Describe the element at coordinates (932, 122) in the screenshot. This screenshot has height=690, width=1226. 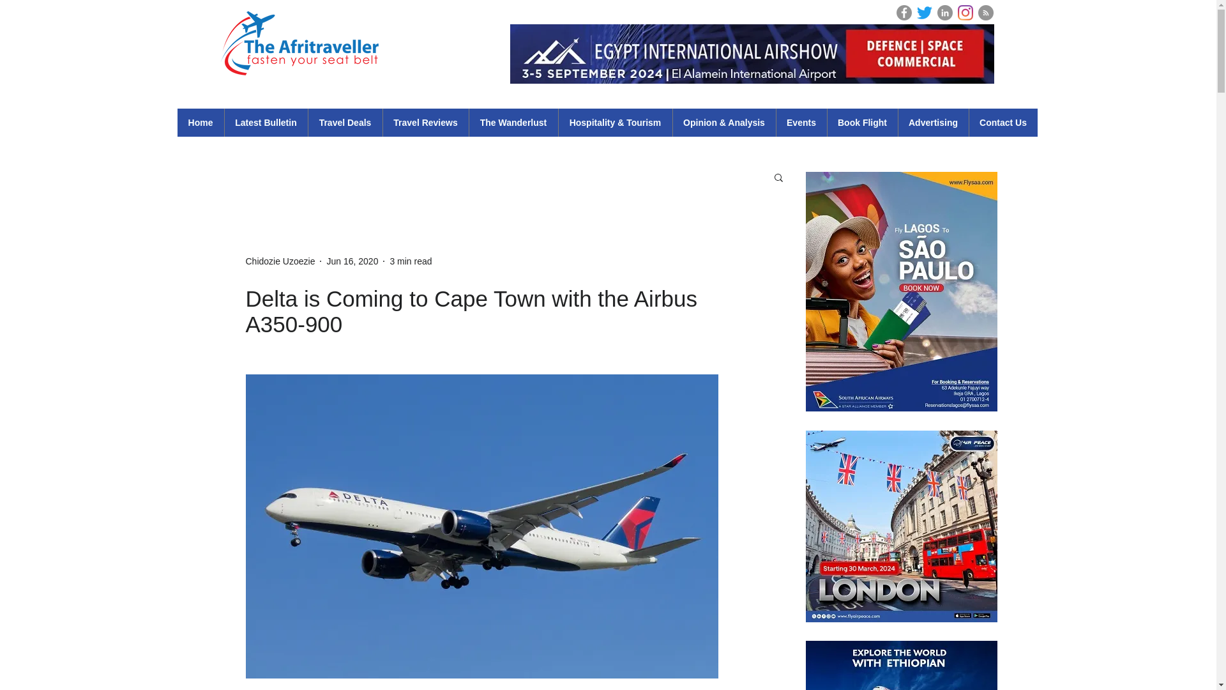
I see `Advertising` at that location.